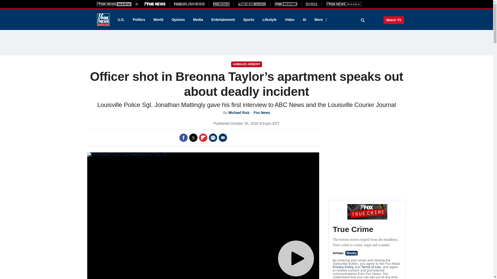  Describe the element at coordinates (248, 20) in the screenshot. I see `Sports` at that location.